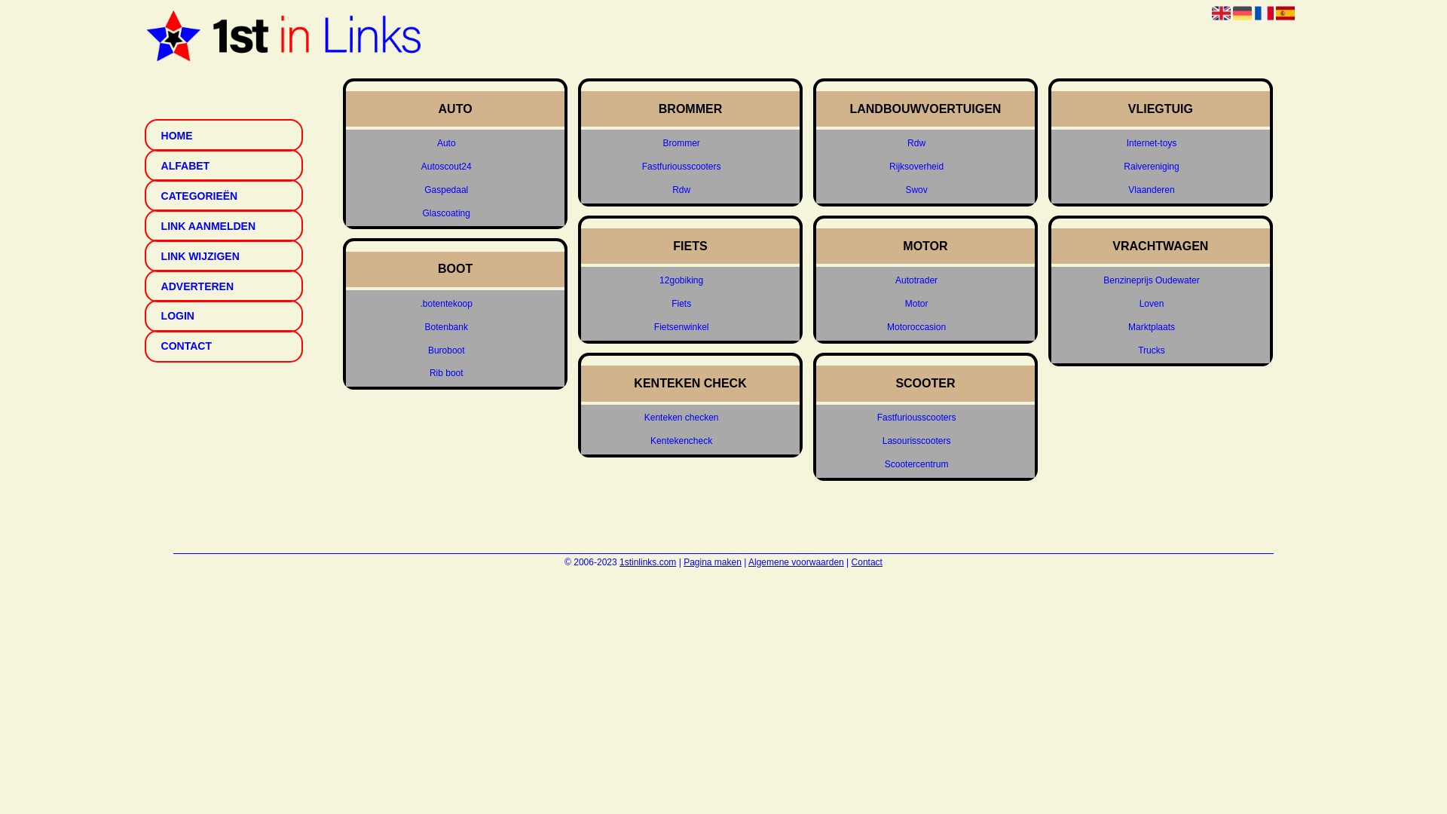  What do you see at coordinates (1152, 350) in the screenshot?
I see `Trucks` at bounding box center [1152, 350].